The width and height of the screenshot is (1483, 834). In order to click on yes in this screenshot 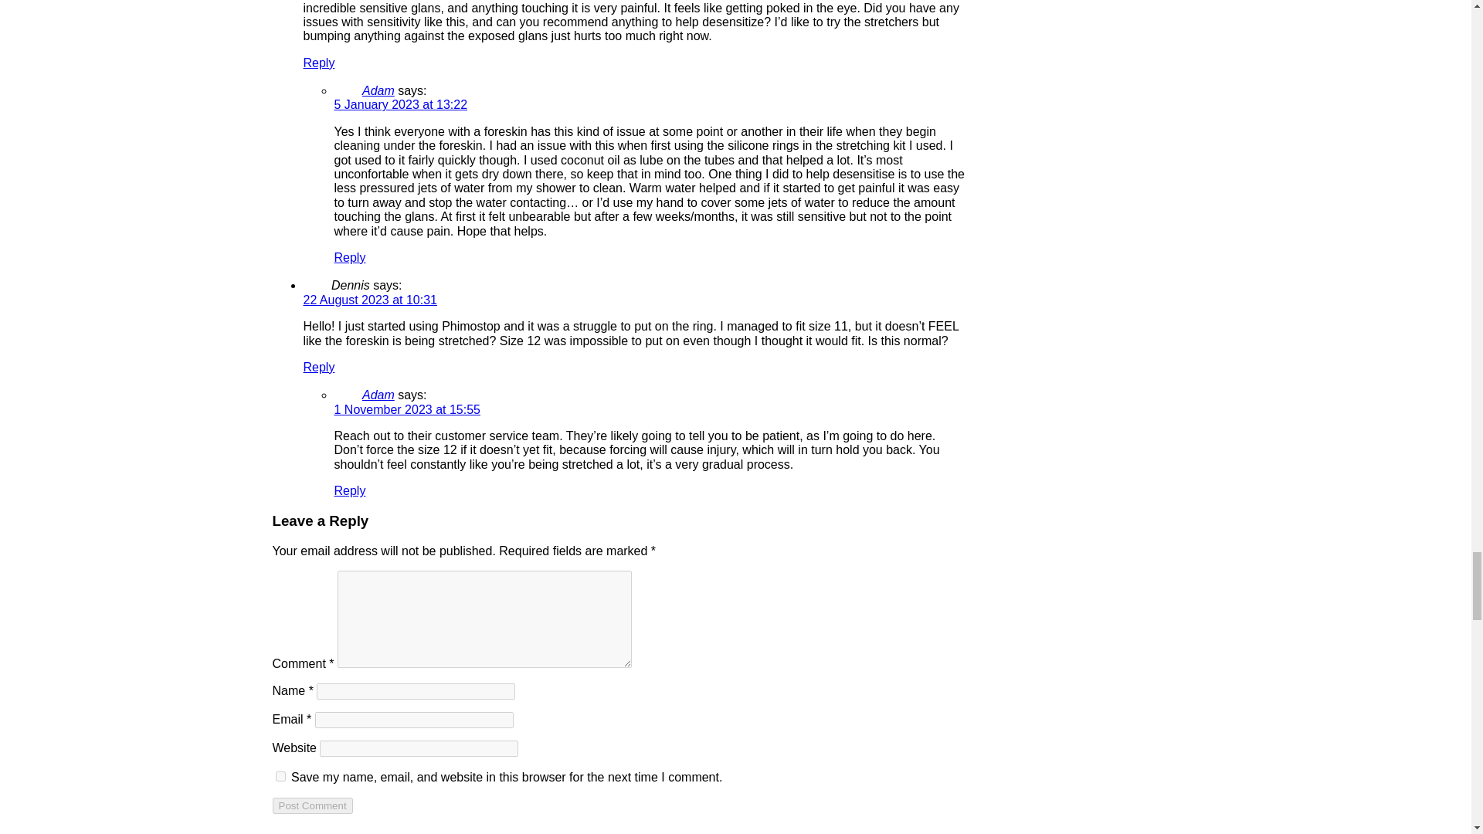, I will do `click(280, 776)`.